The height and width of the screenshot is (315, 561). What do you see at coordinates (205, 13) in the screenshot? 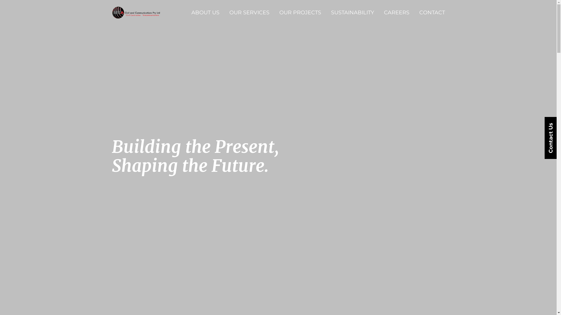
I see `ABOUT US` at bounding box center [205, 13].